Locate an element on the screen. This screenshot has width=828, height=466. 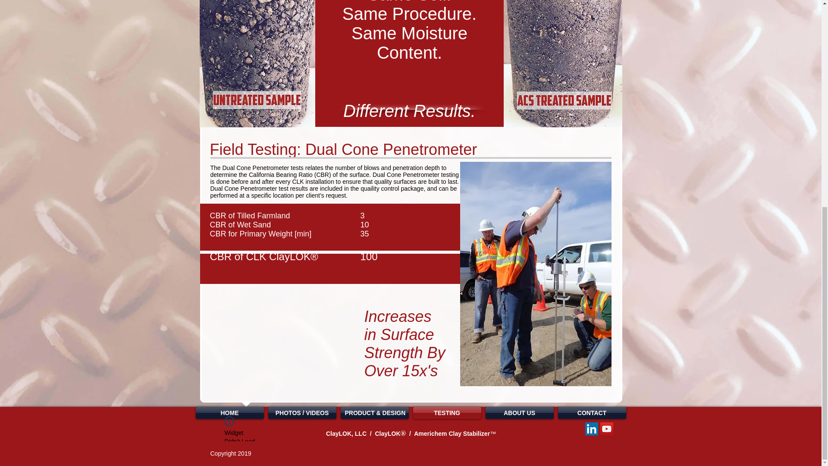
TESTING is located at coordinates (447, 412).